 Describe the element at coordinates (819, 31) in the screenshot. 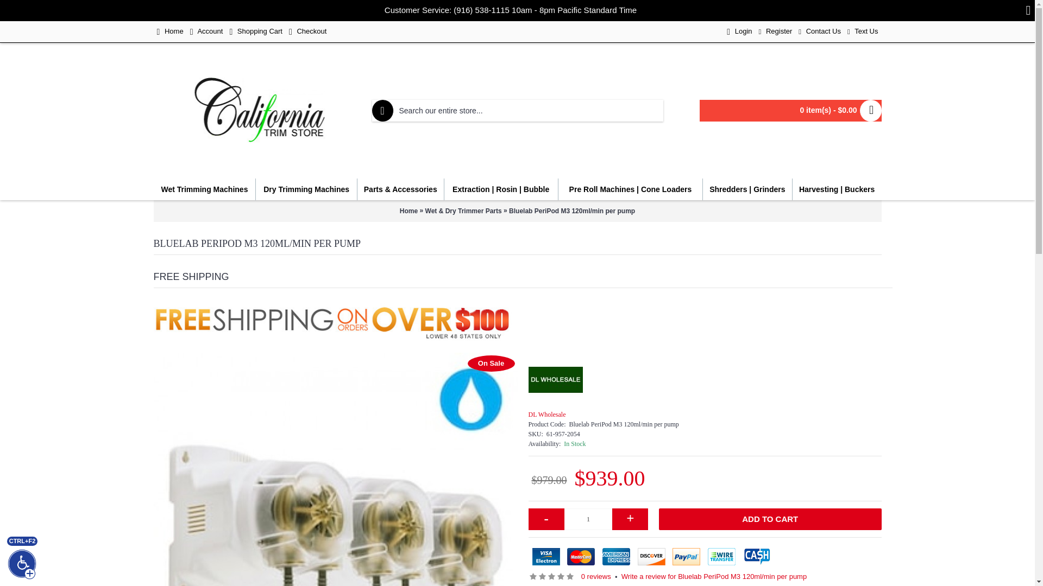

I see `Contact Us` at that location.